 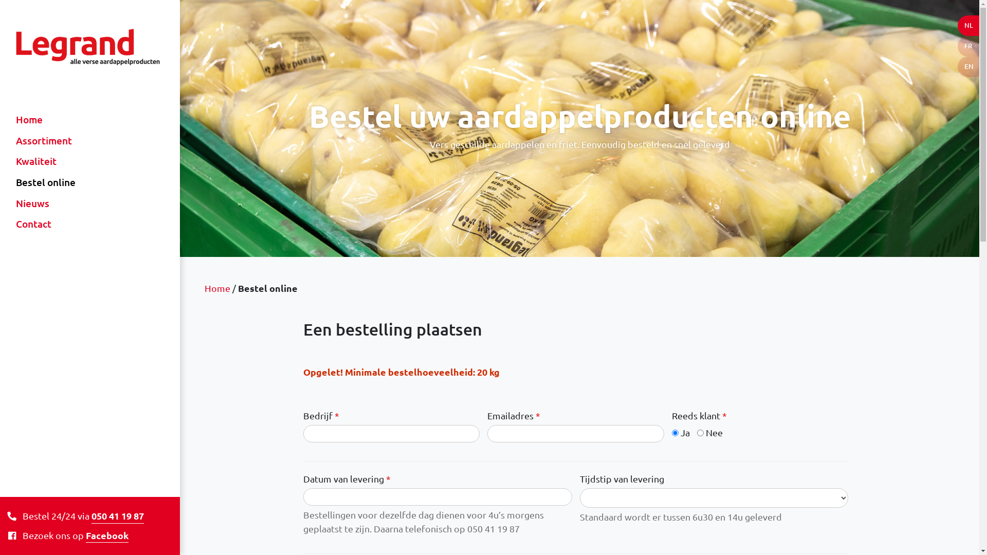 What do you see at coordinates (107, 535) in the screenshot?
I see `Facebook` at bounding box center [107, 535].